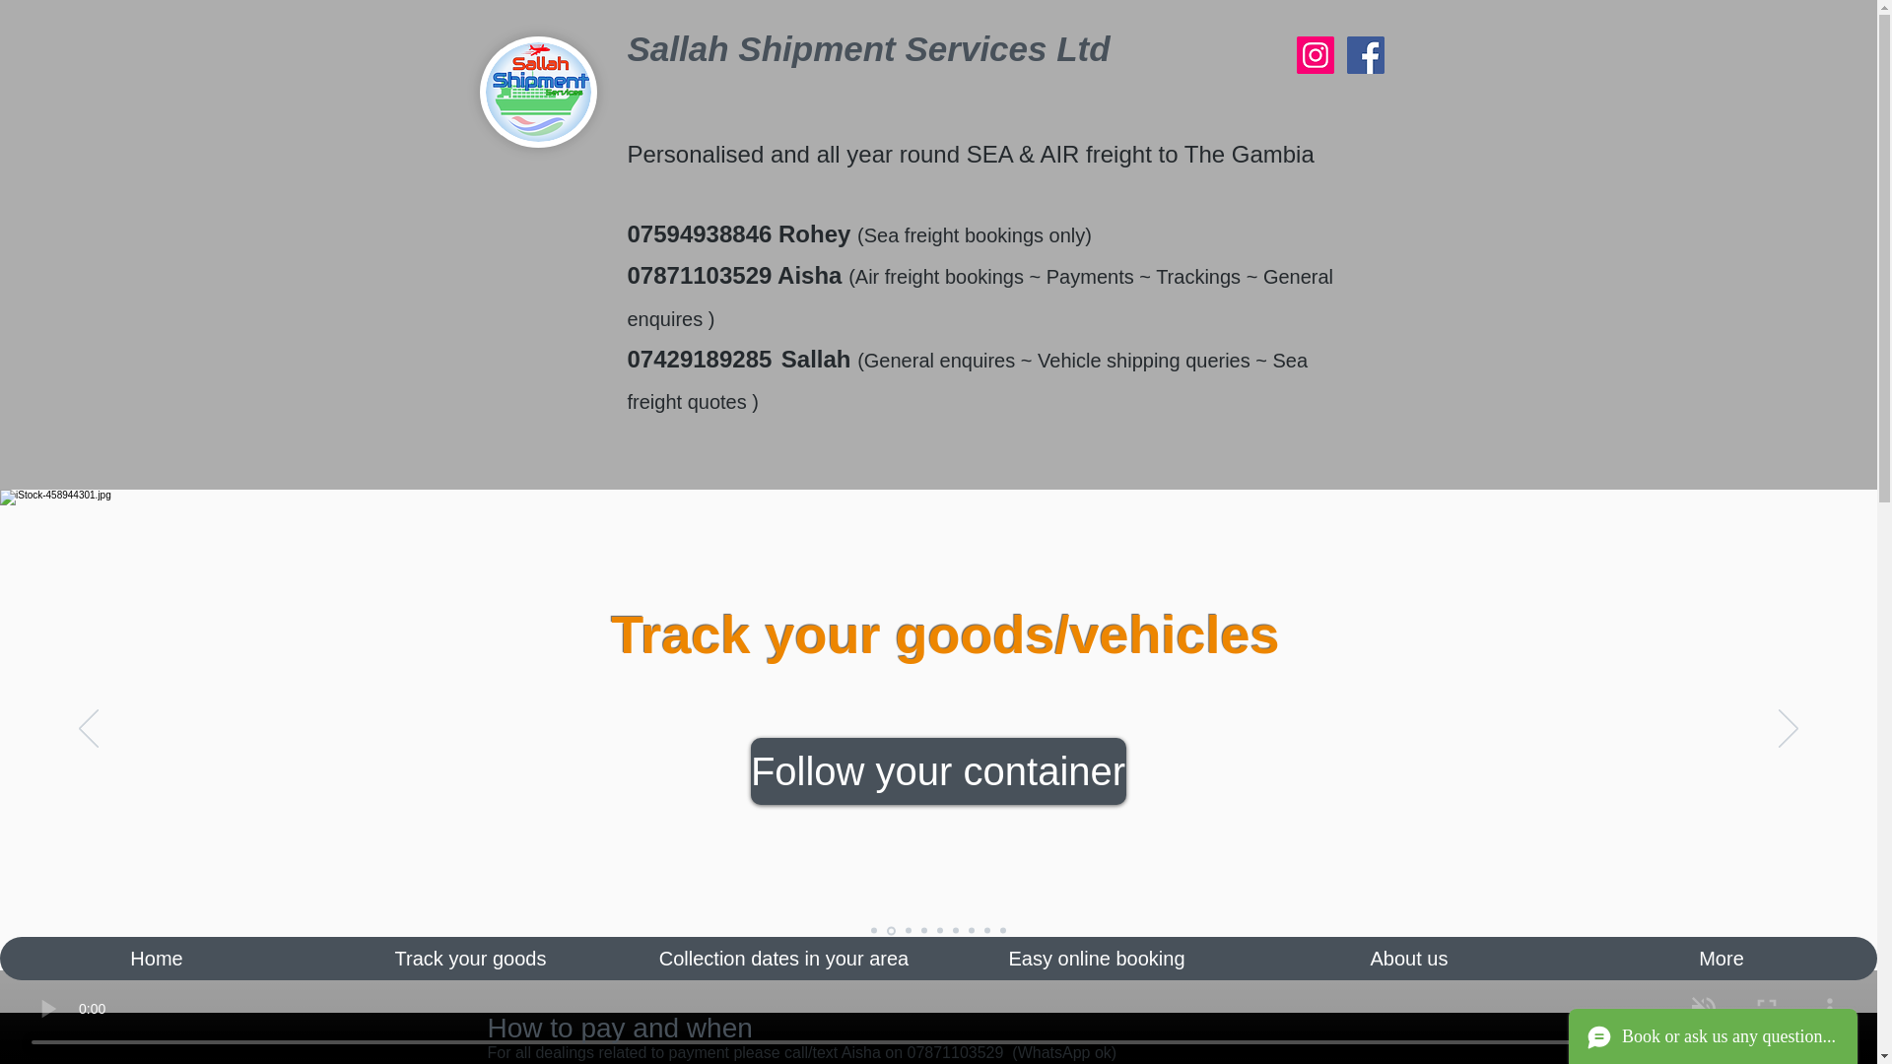 This screenshot has height=1064, width=1892. I want to click on Easy online booking, so click(1096, 958).